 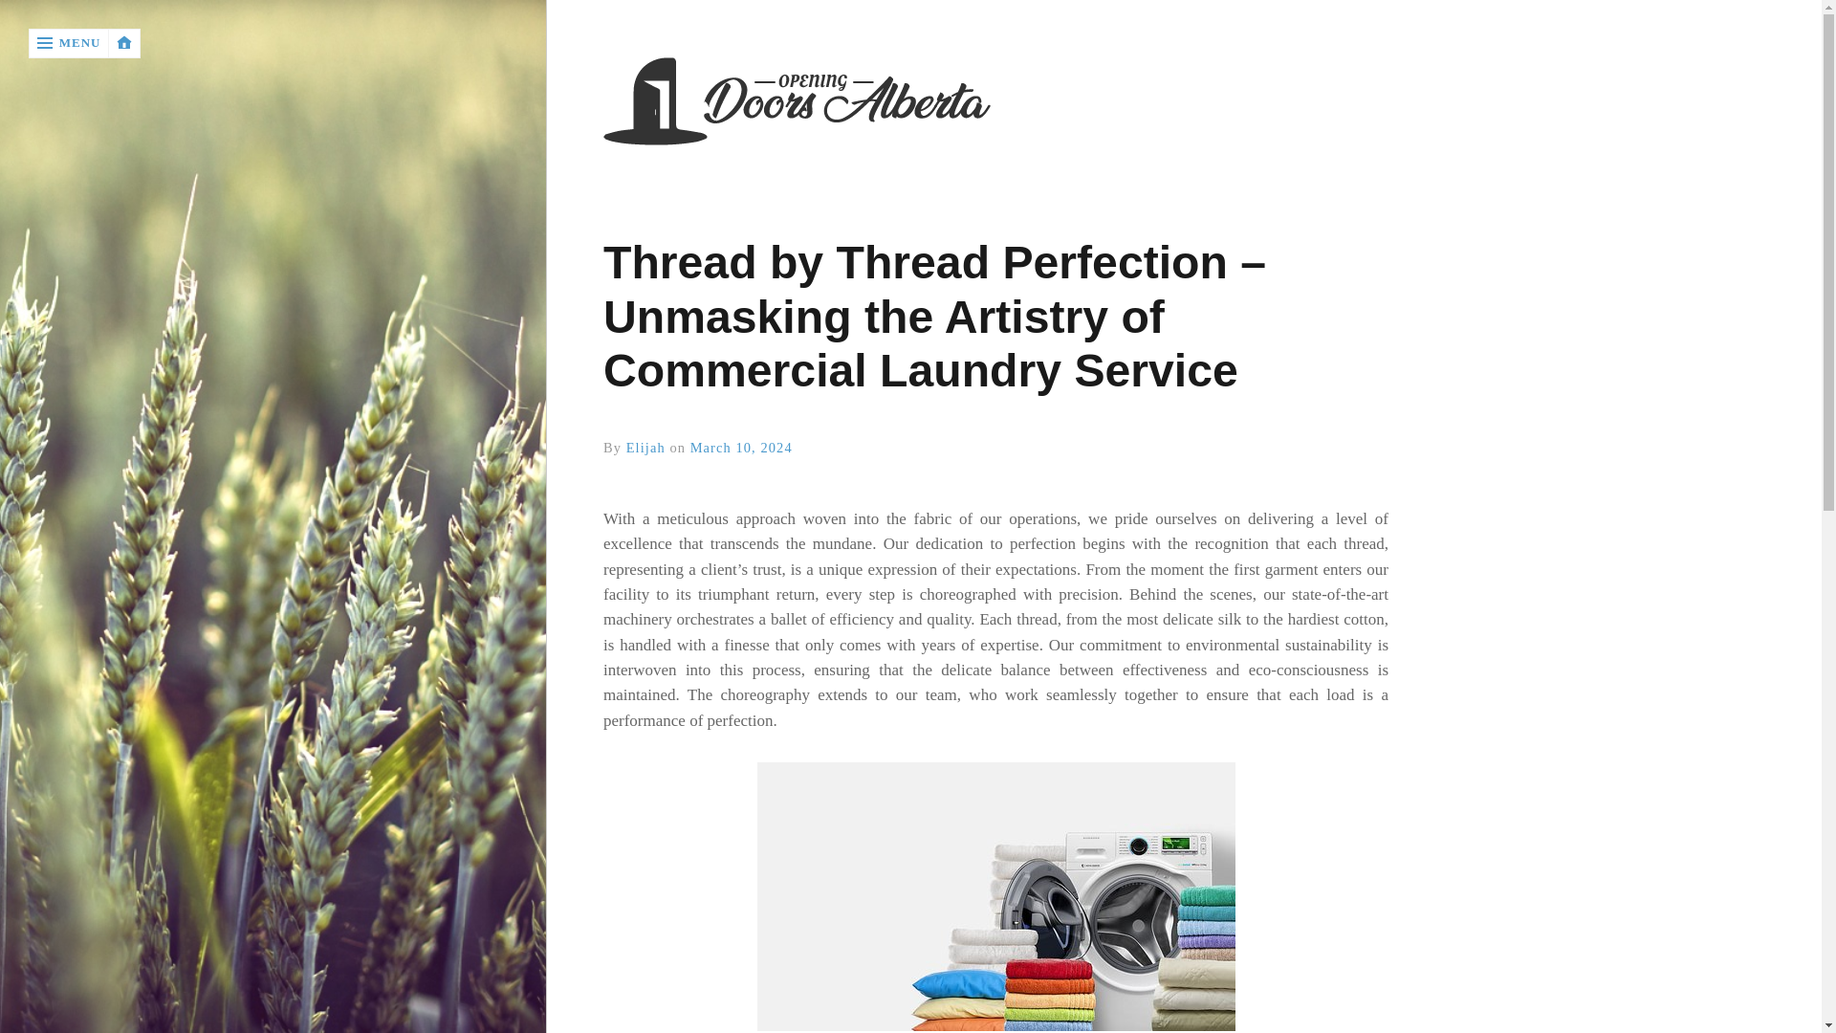 I want to click on 4:57 am, so click(x=741, y=448).